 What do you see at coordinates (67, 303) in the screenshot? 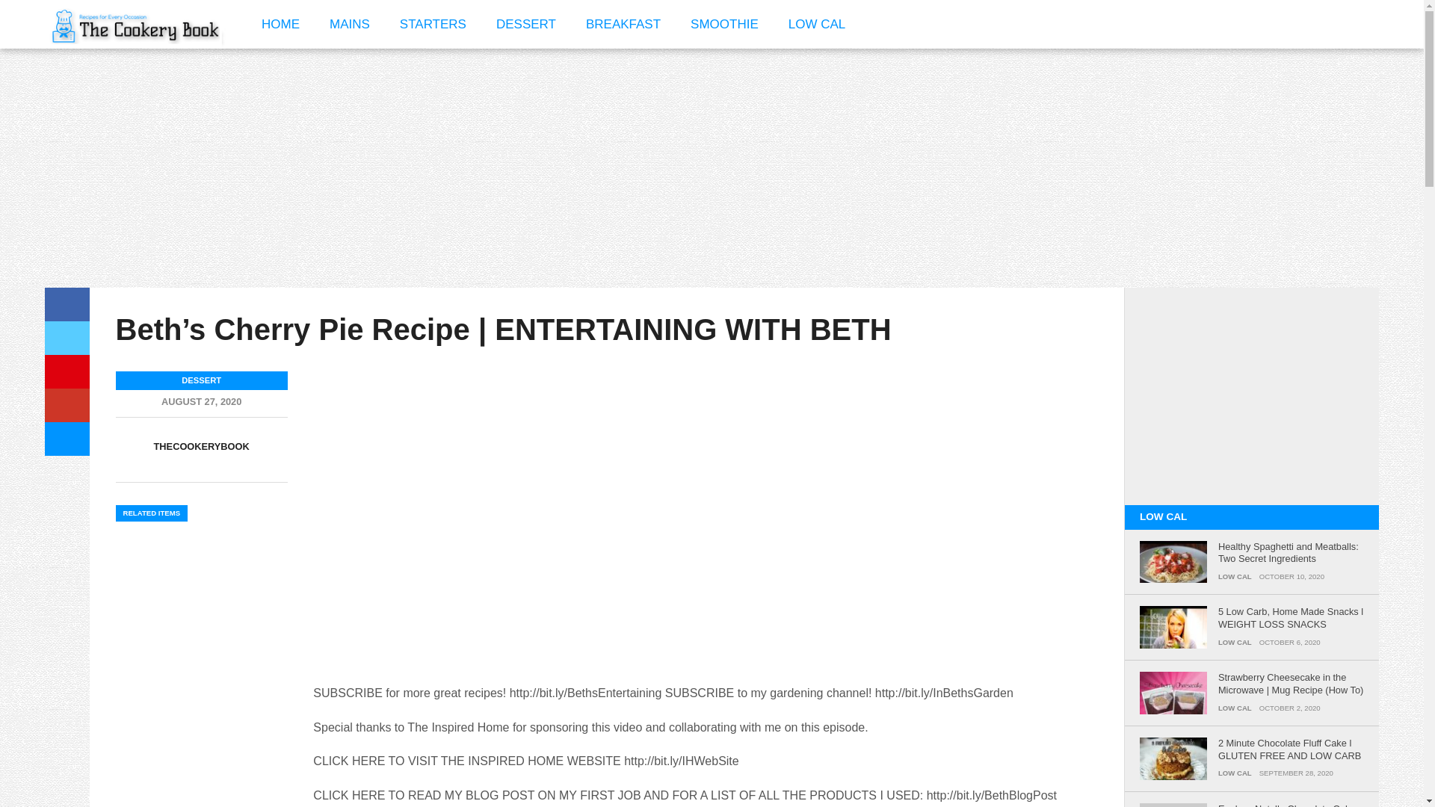
I see `Share on Facebook` at bounding box center [67, 303].